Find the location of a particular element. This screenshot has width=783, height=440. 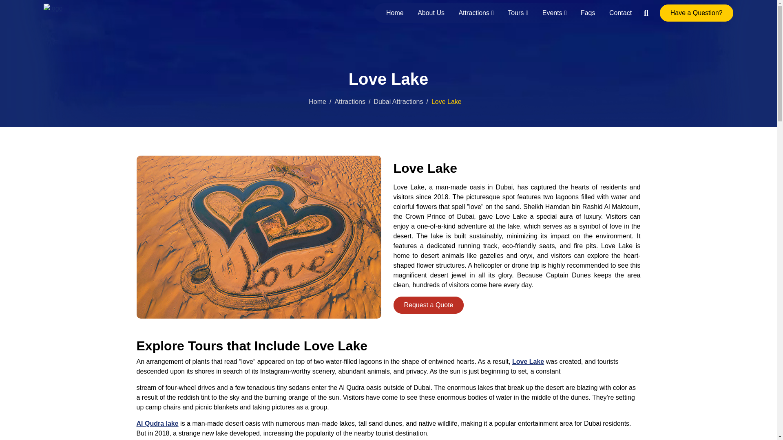

Have a Question? is located at coordinates (697, 13).